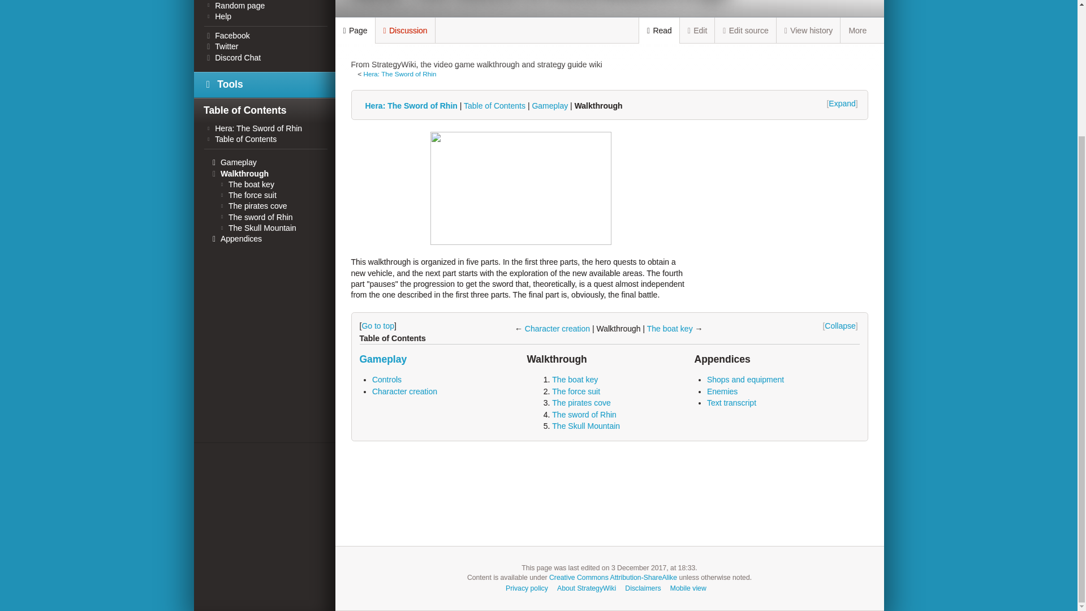  Describe the element at coordinates (410, 106) in the screenshot. I see `Hera: The Sword of Rhin` at that location.